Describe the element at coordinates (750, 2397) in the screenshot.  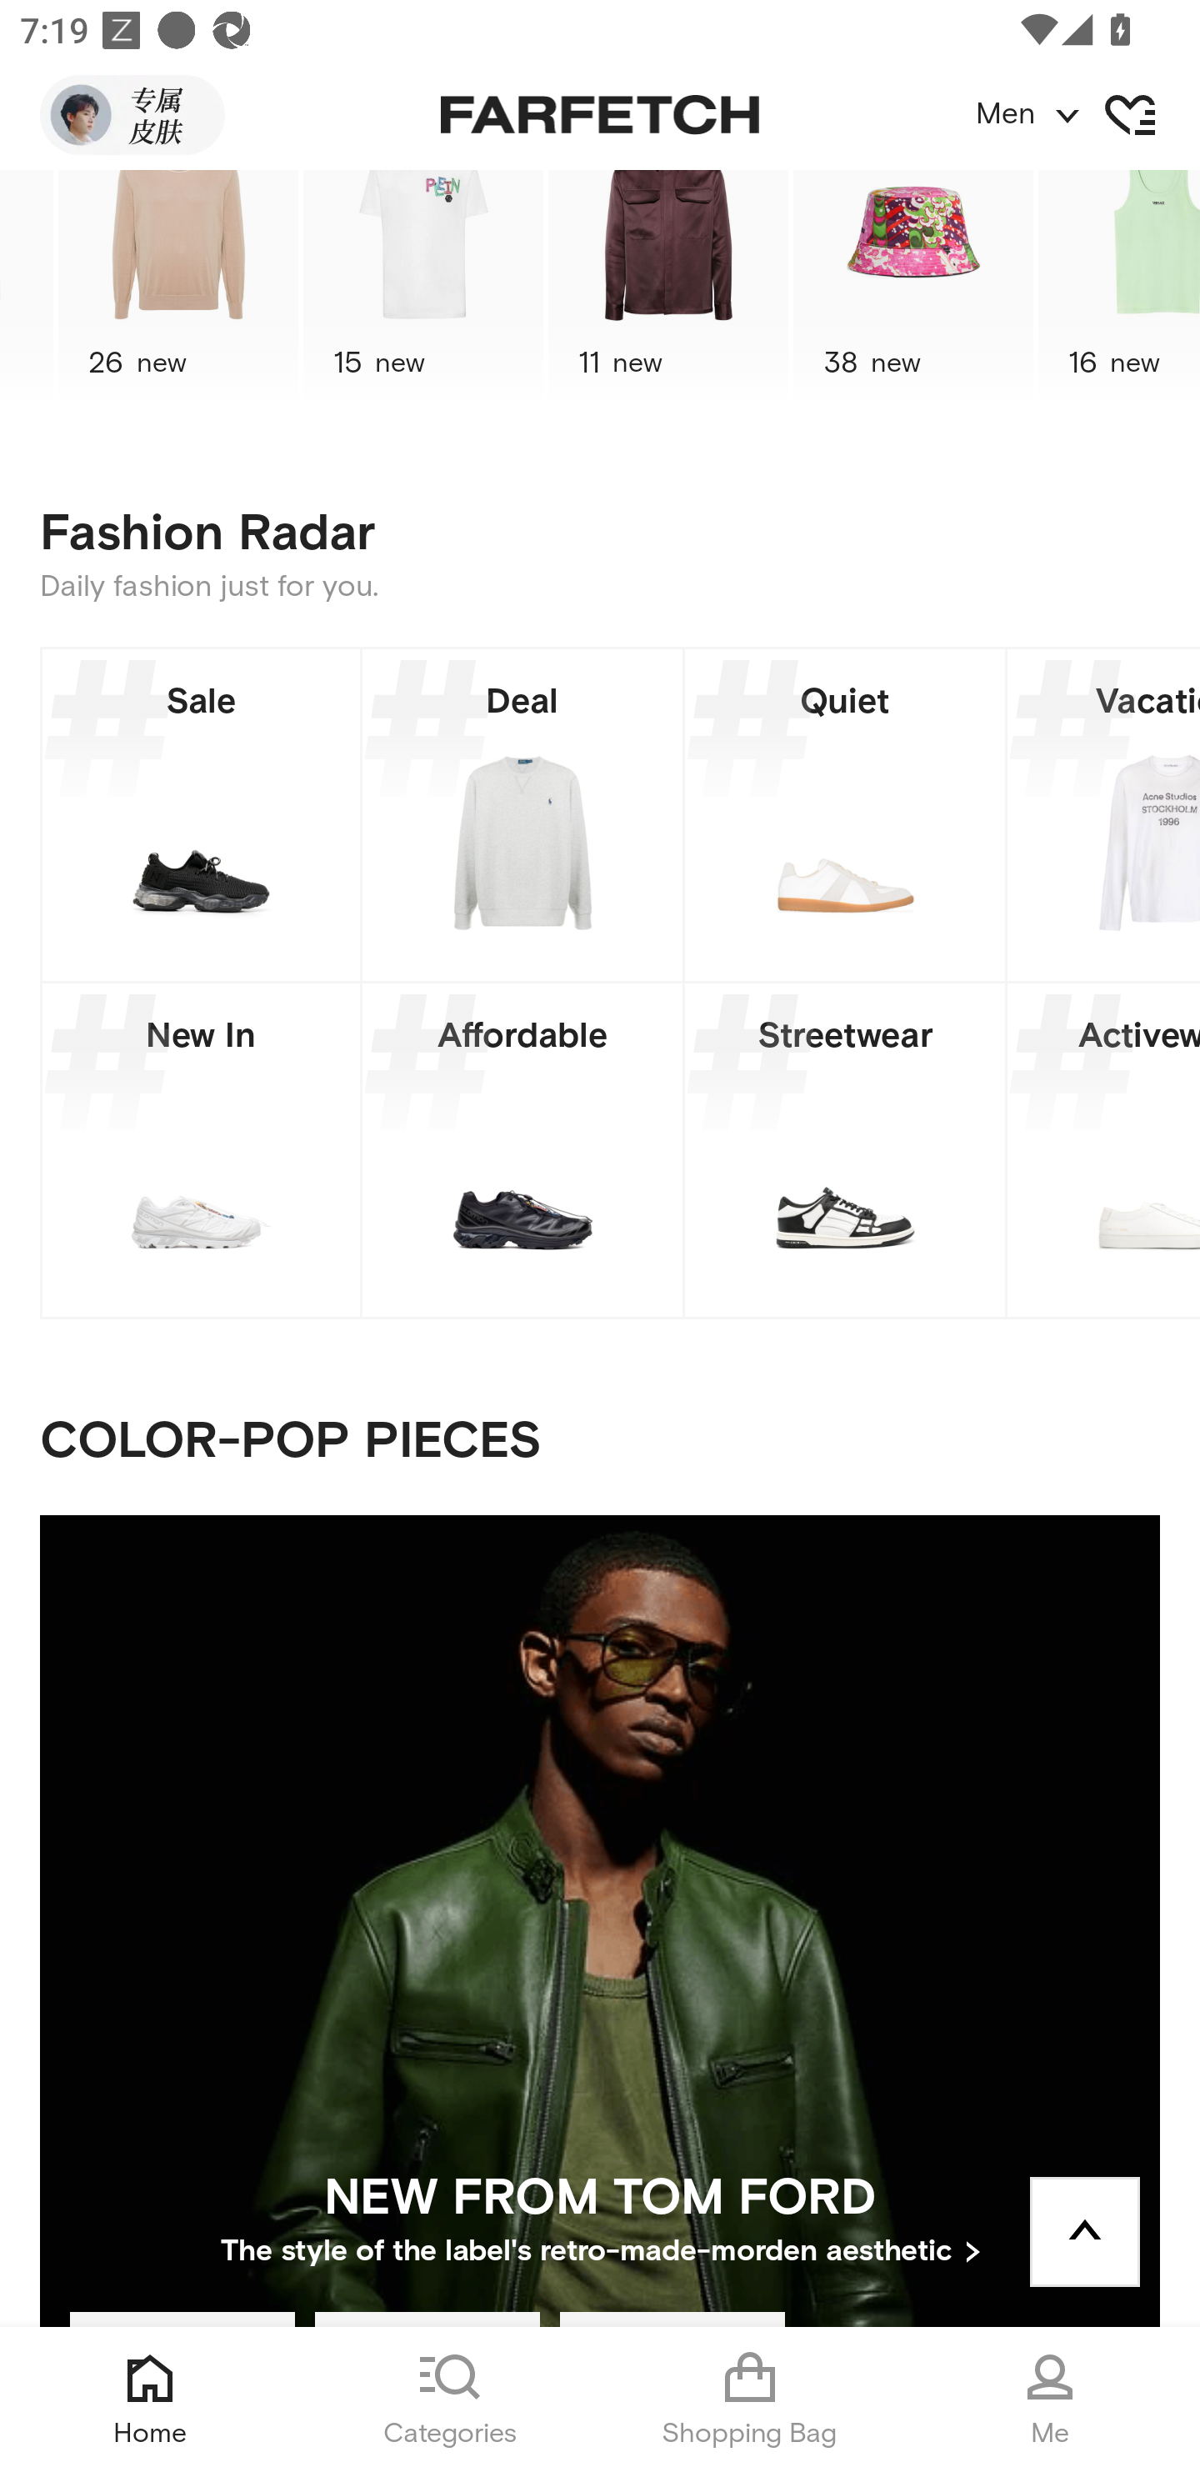
I see `Shopping Bag` at that location.